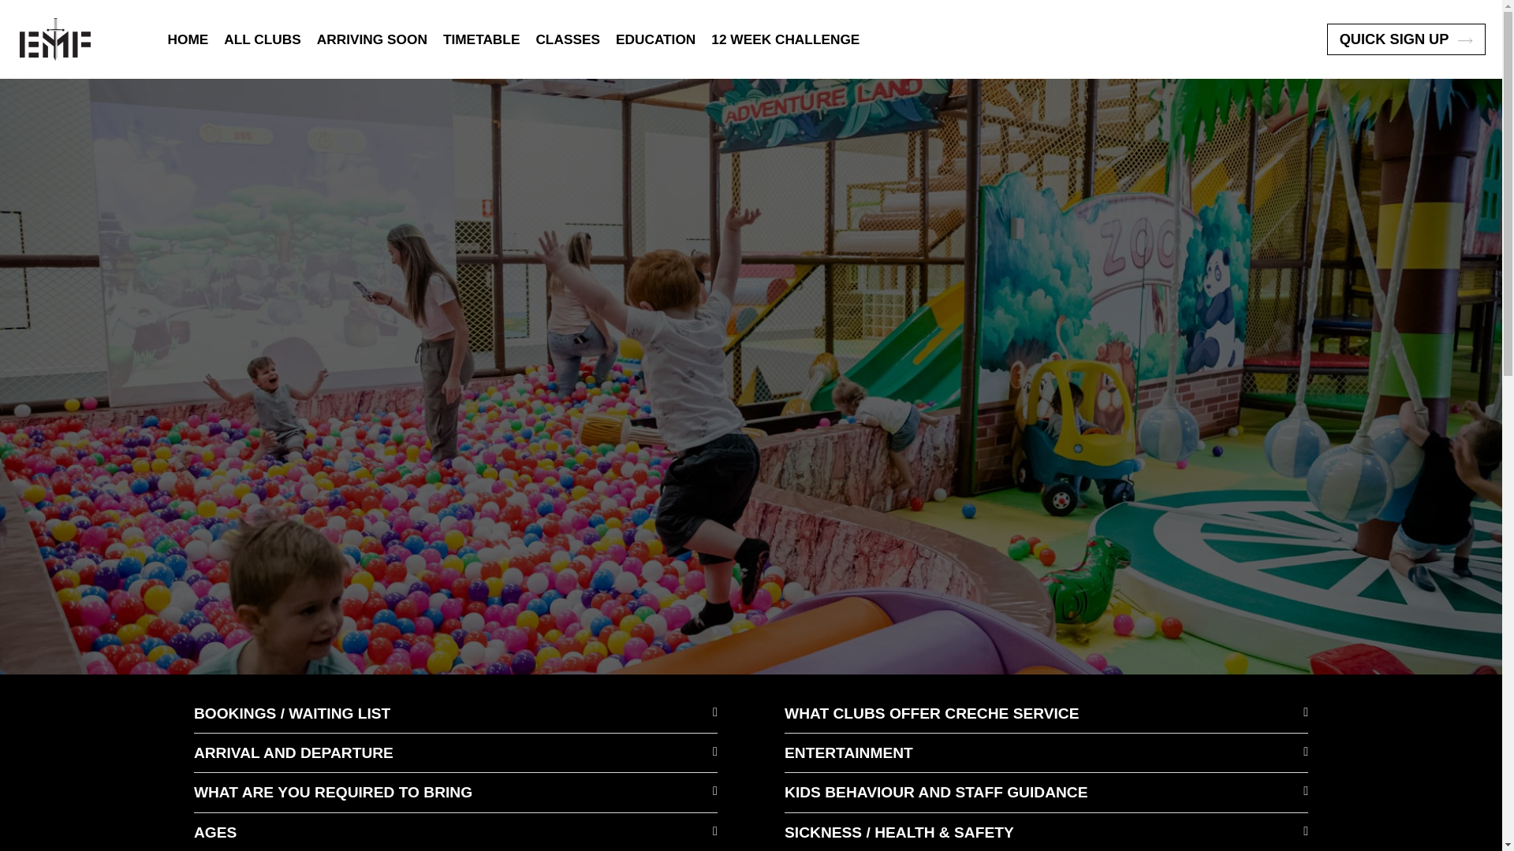  I want to click on ALL CLUBS, so click(263, 39).